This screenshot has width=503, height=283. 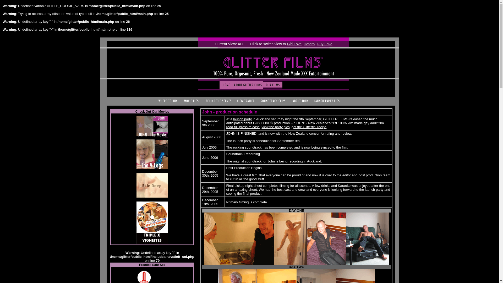 What do you see at coordinates (294, 44) in the screenshot?
I see `Girl Love` at bounding box center [294, 44].